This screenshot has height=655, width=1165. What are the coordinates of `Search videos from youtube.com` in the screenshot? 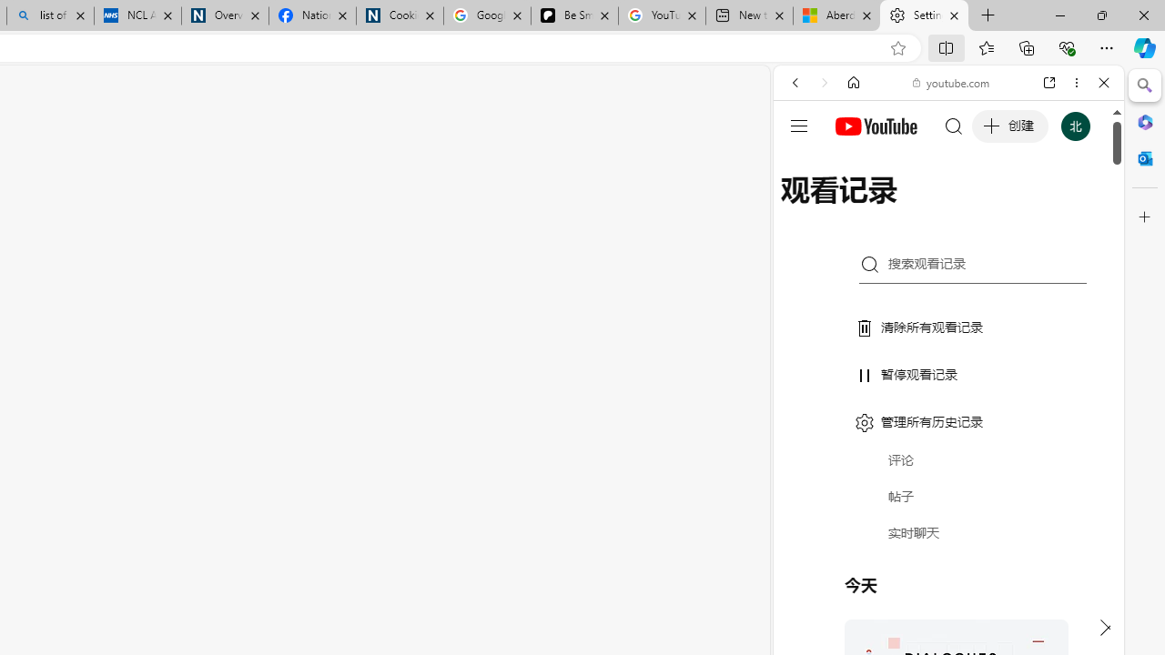 It's located at (916, 599).